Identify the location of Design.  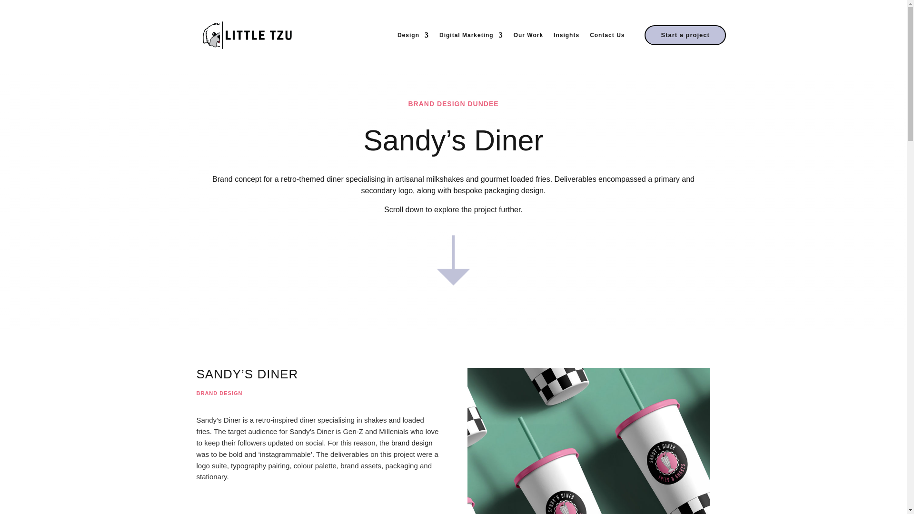
(413, 35).